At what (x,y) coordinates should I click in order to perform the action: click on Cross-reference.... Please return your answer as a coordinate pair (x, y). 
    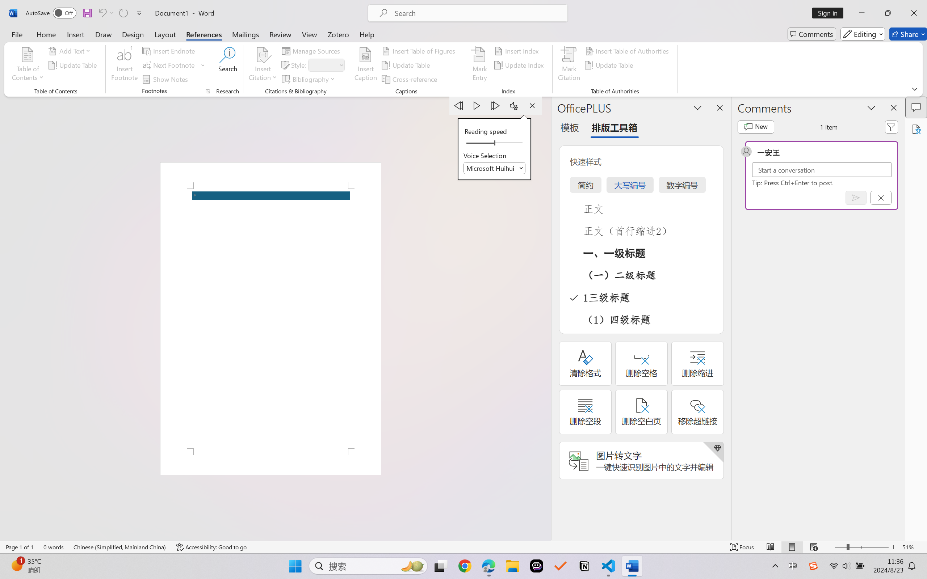
    Looking at the image, I should click on (411, 79).